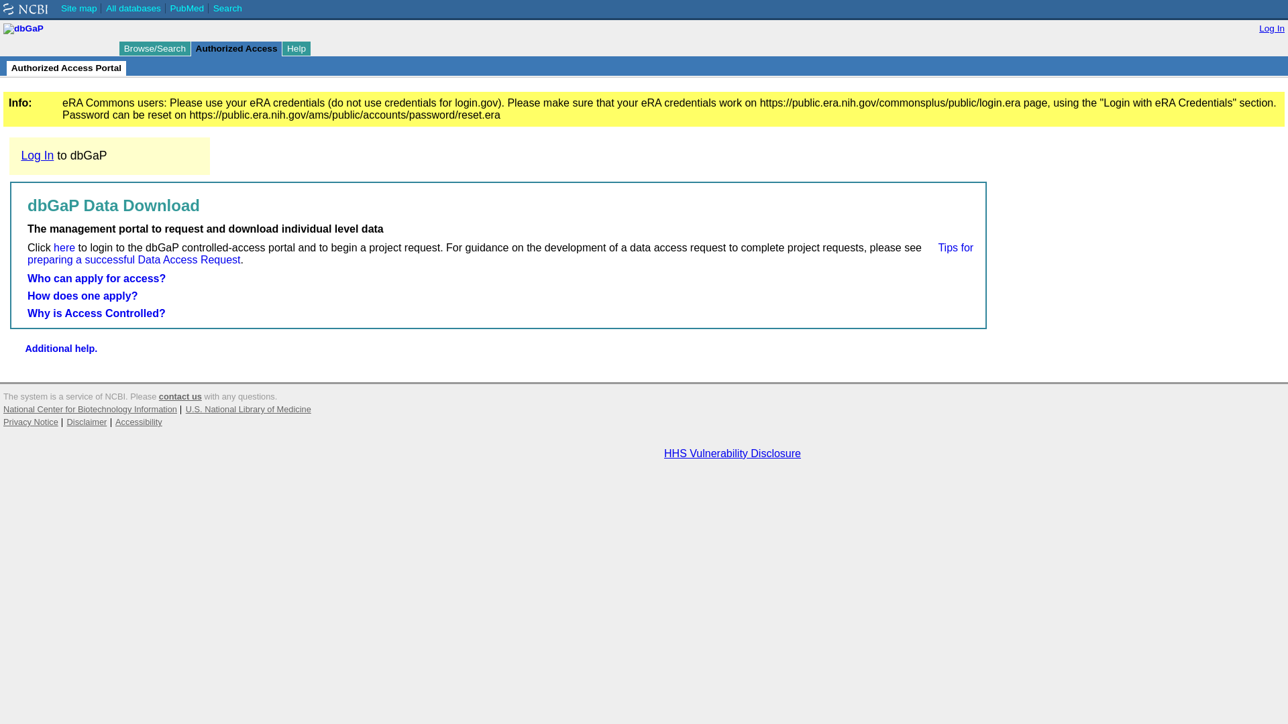  Describe the element at coordinates (248, 409) in the screenshot. I see `U.S. National Library of Medicine` at that location.